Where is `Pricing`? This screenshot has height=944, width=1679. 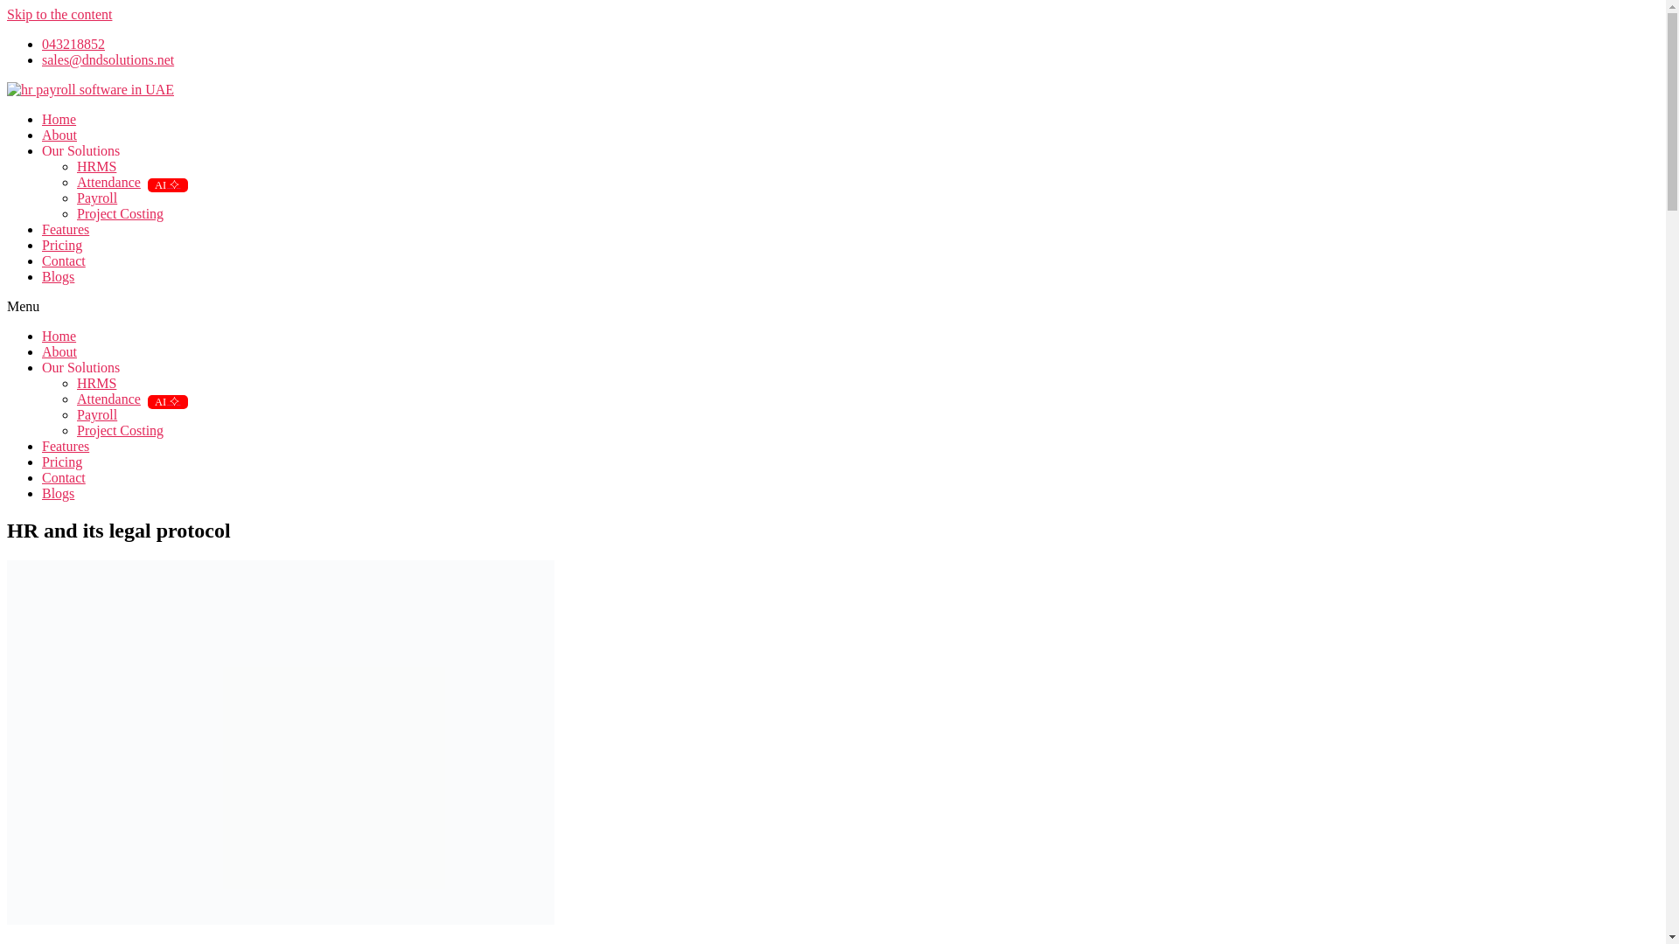 Pricing is located at coordinates (62, 462).